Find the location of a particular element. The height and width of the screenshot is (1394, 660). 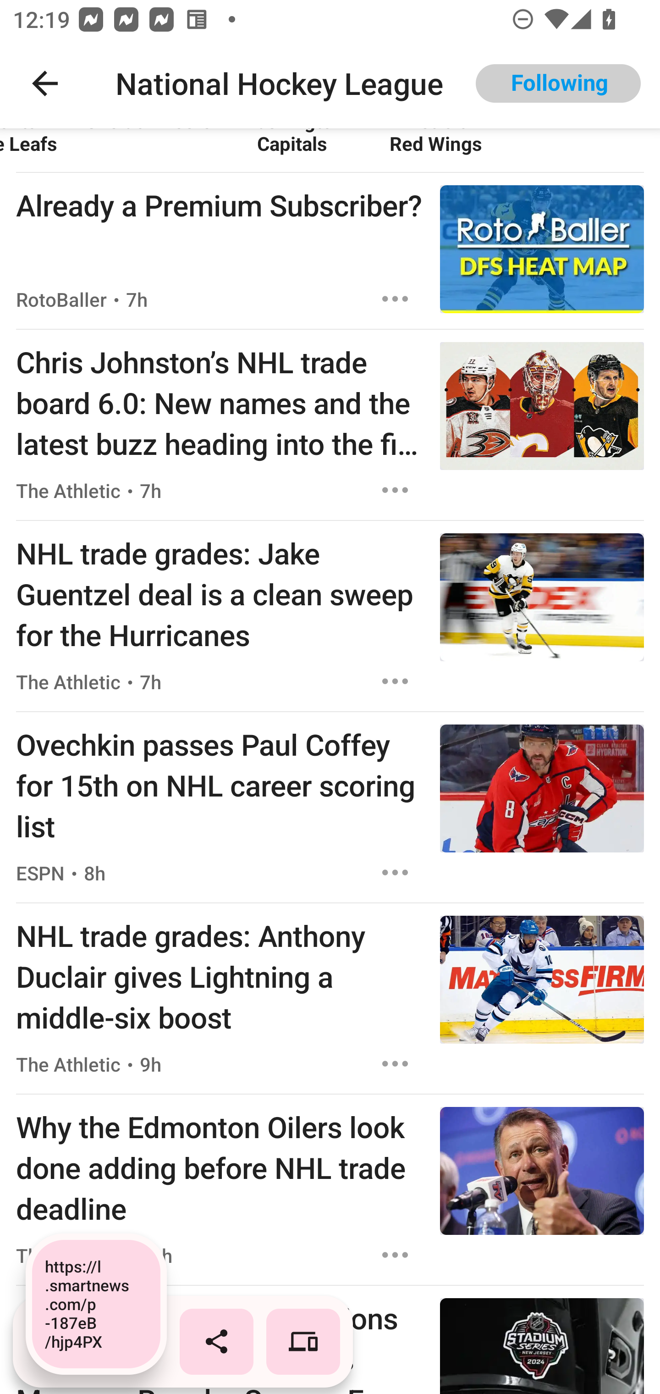

Options is located at coordinates (395, 681).